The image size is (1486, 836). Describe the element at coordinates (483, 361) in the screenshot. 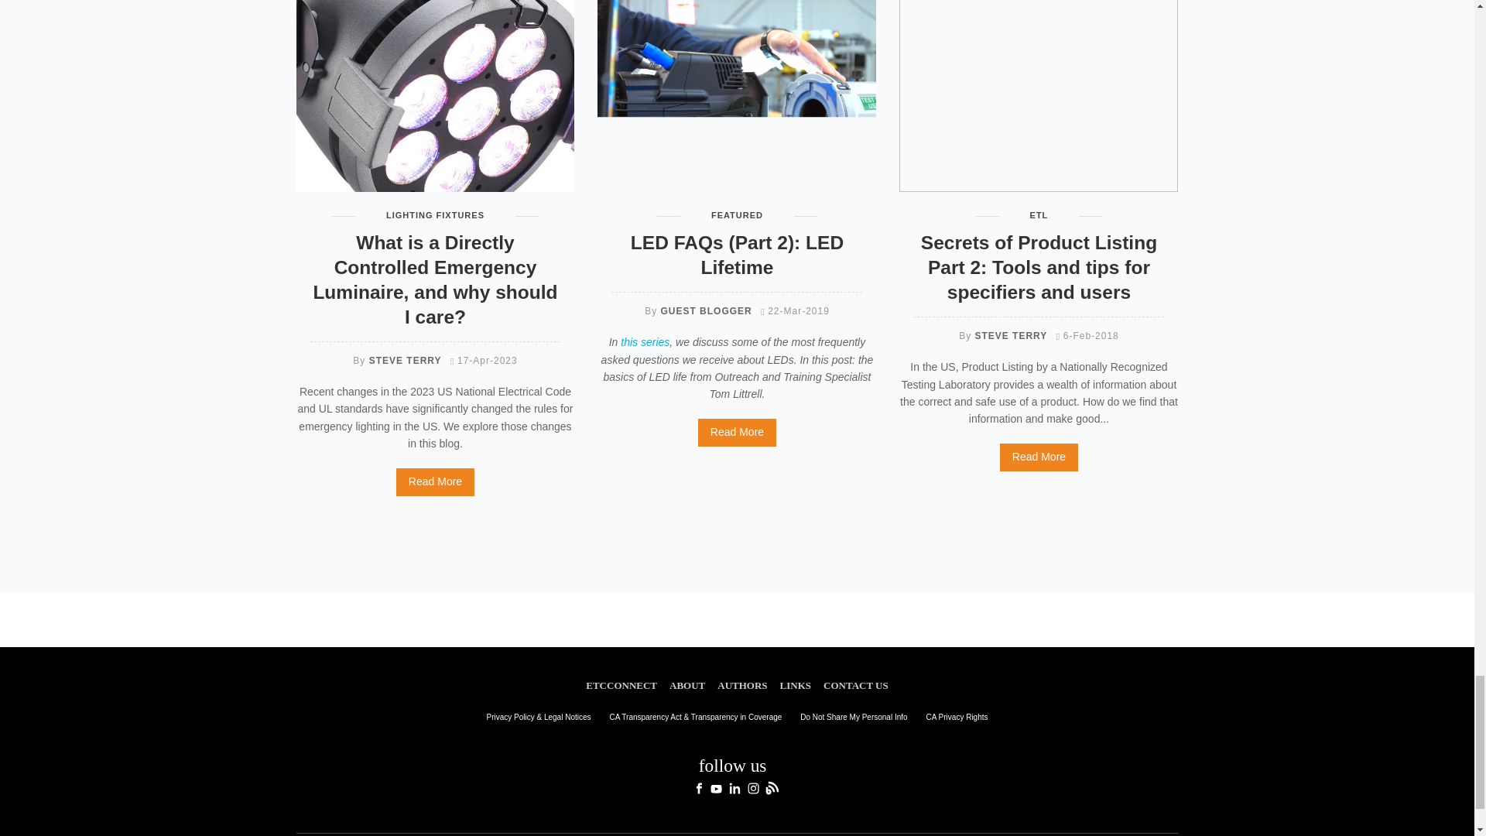

I see `17-Apr-2023` at that location.